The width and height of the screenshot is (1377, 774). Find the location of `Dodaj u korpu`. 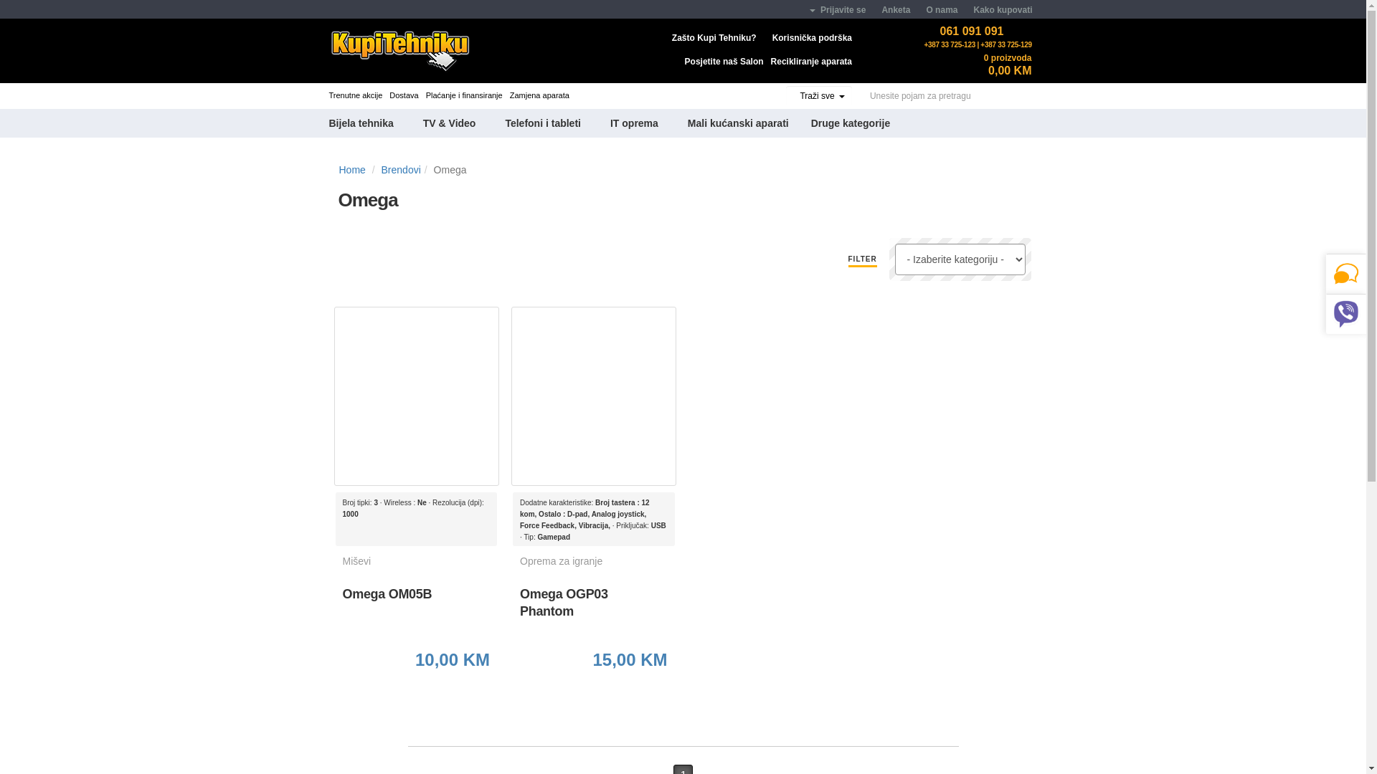

Dodaj u korpu is located at coordinates (449, 691).